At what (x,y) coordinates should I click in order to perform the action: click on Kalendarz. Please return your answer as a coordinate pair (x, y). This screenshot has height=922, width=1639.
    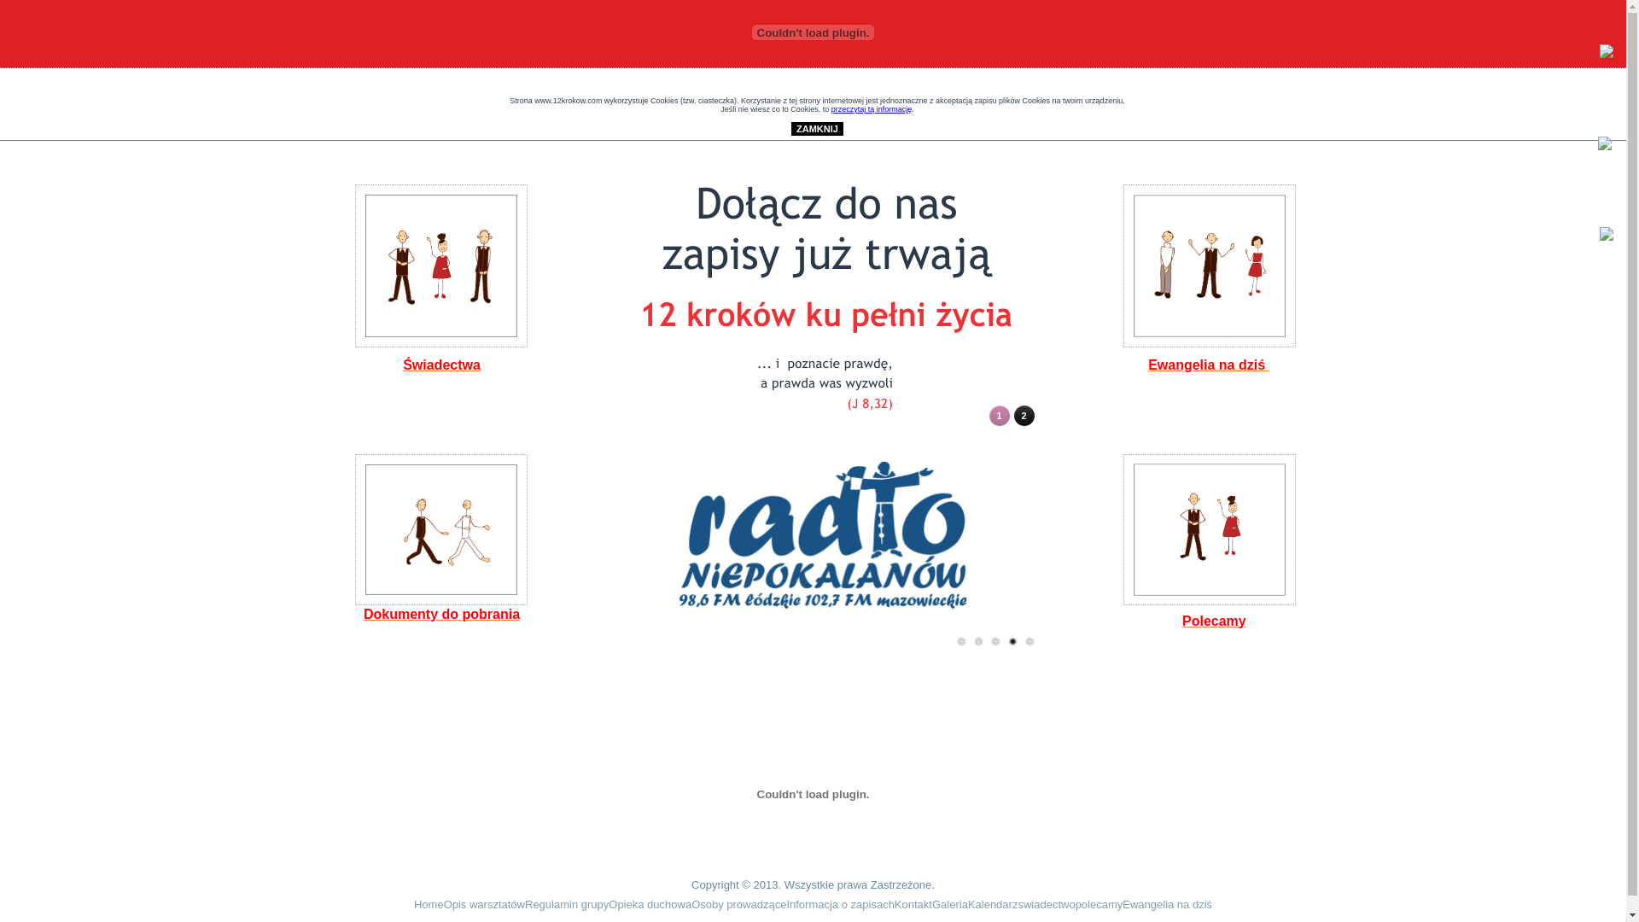
    Looking at the image, I should click on (994, 905).